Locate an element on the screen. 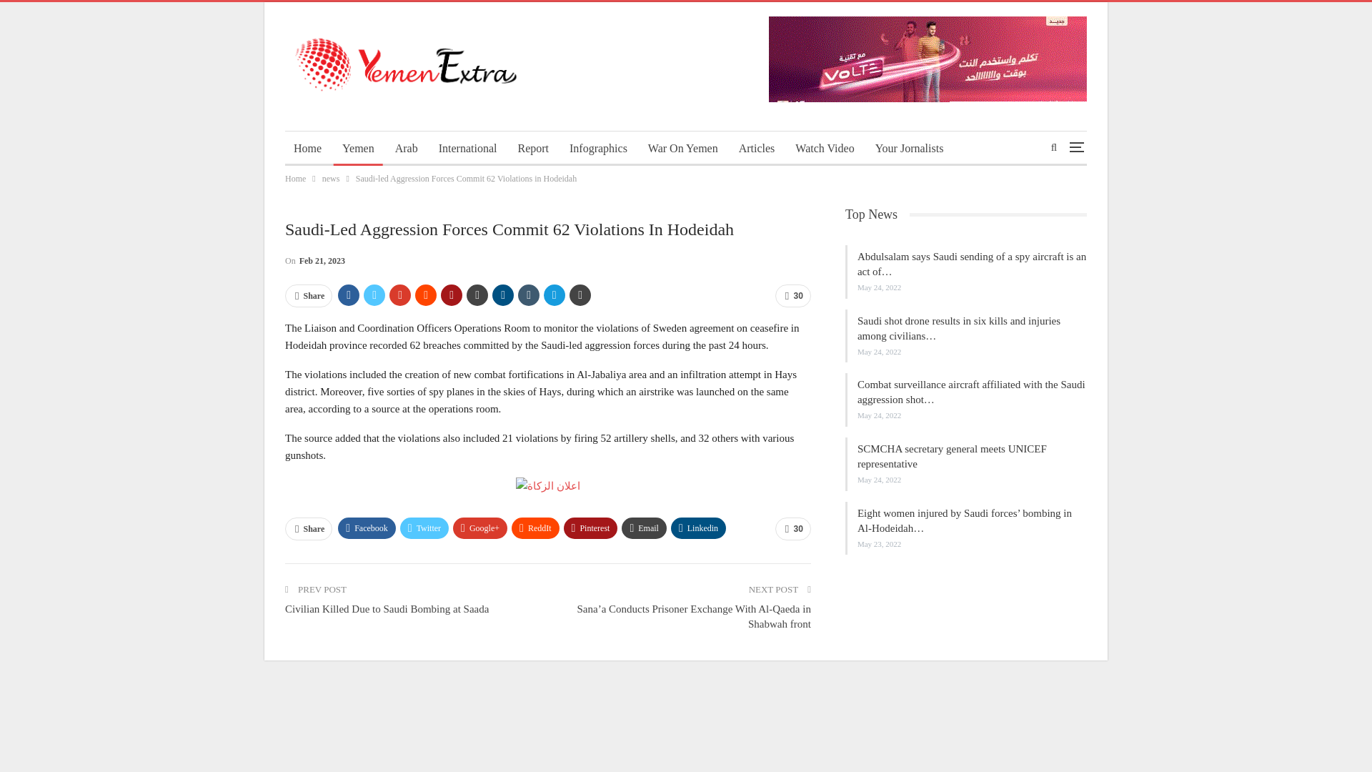  Infographics is located at coordinates (599, 149).